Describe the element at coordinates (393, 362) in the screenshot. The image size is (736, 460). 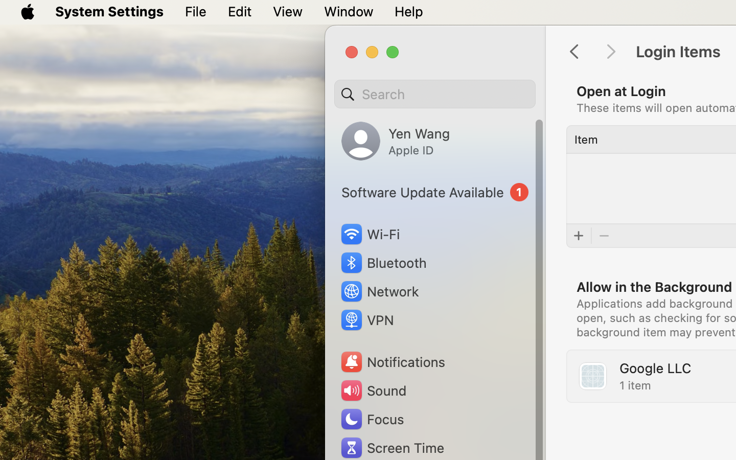
I see `Notifications` at that location.